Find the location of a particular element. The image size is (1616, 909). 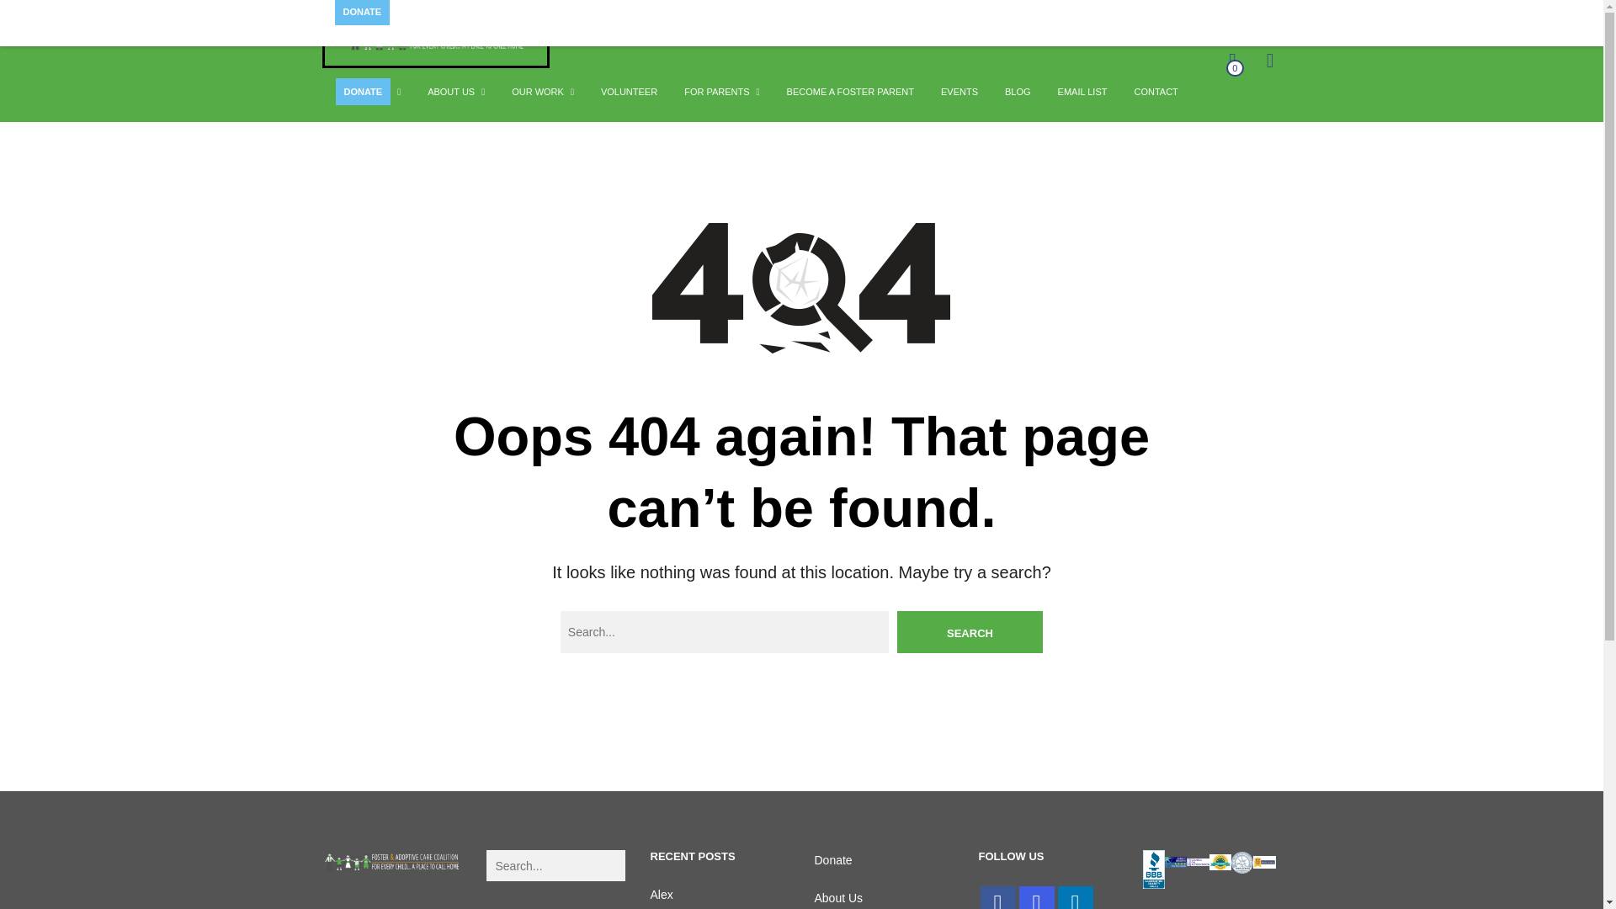

OUR WORK is located at coordinates (537, 92).